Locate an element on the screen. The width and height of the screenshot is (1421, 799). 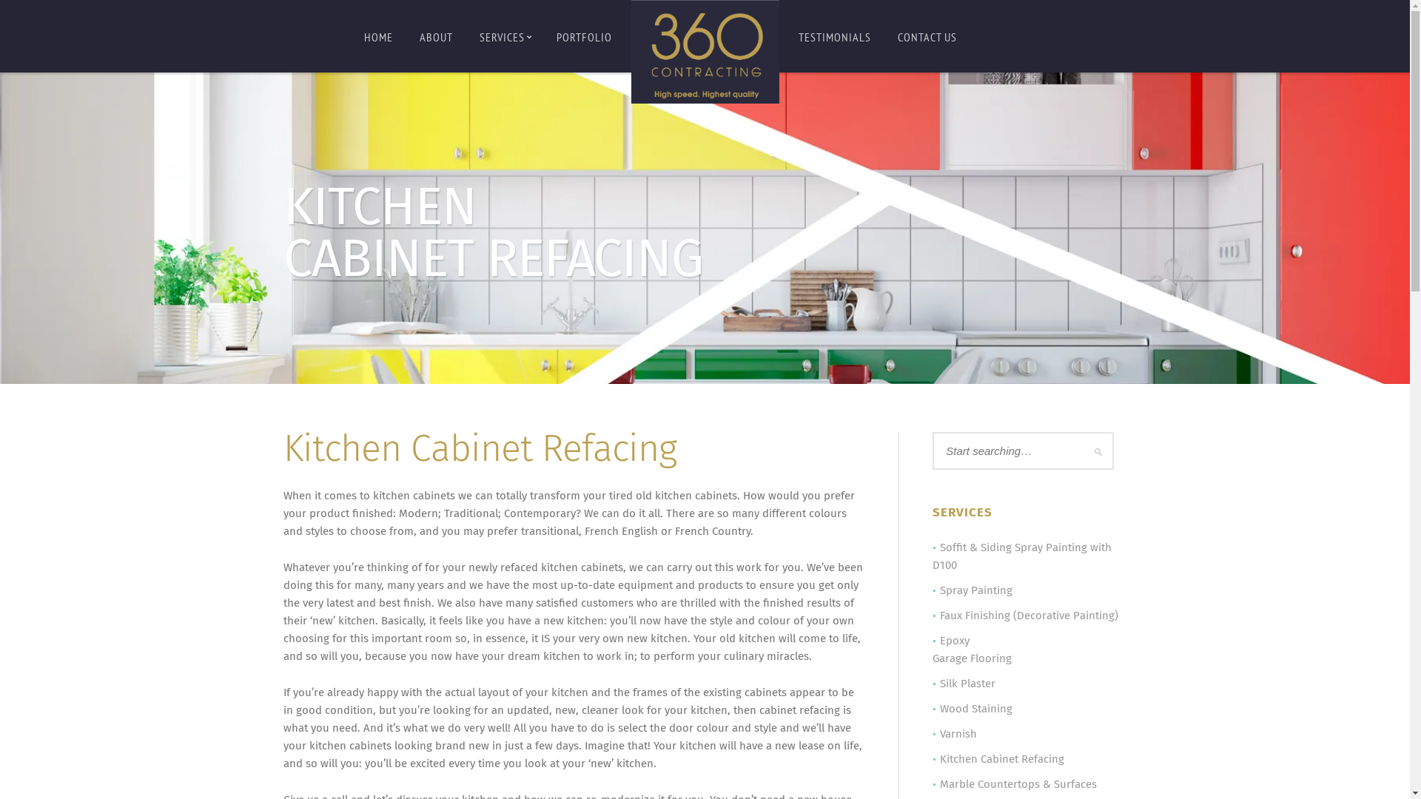
SERVICES is located at coordinates (505, 36).